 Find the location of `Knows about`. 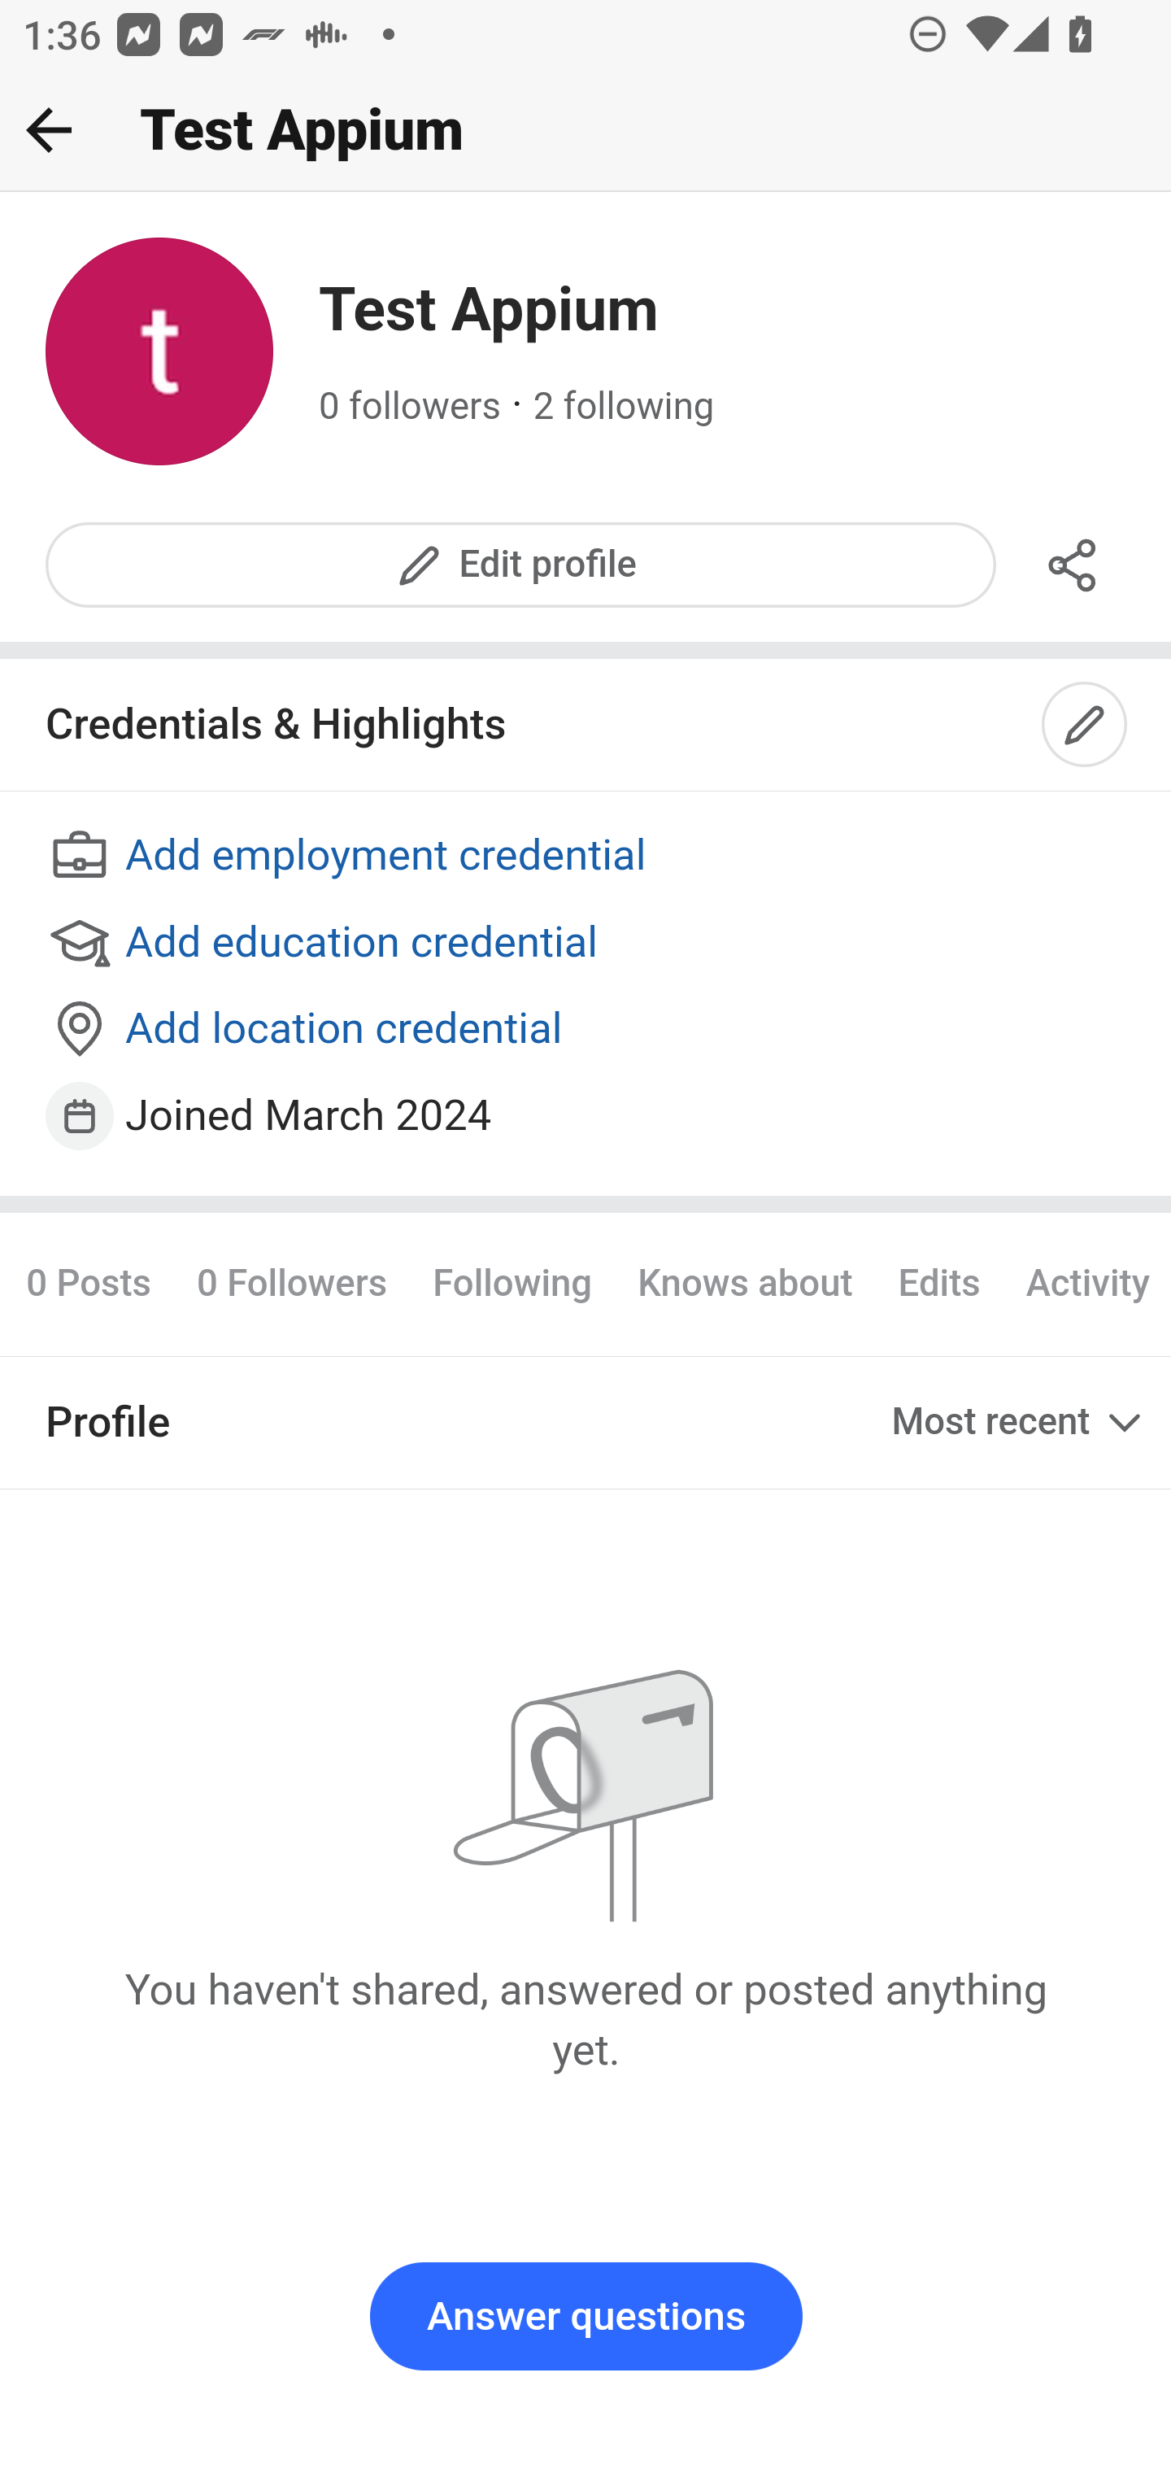

Knows about is located at coordinates (746, 1283).